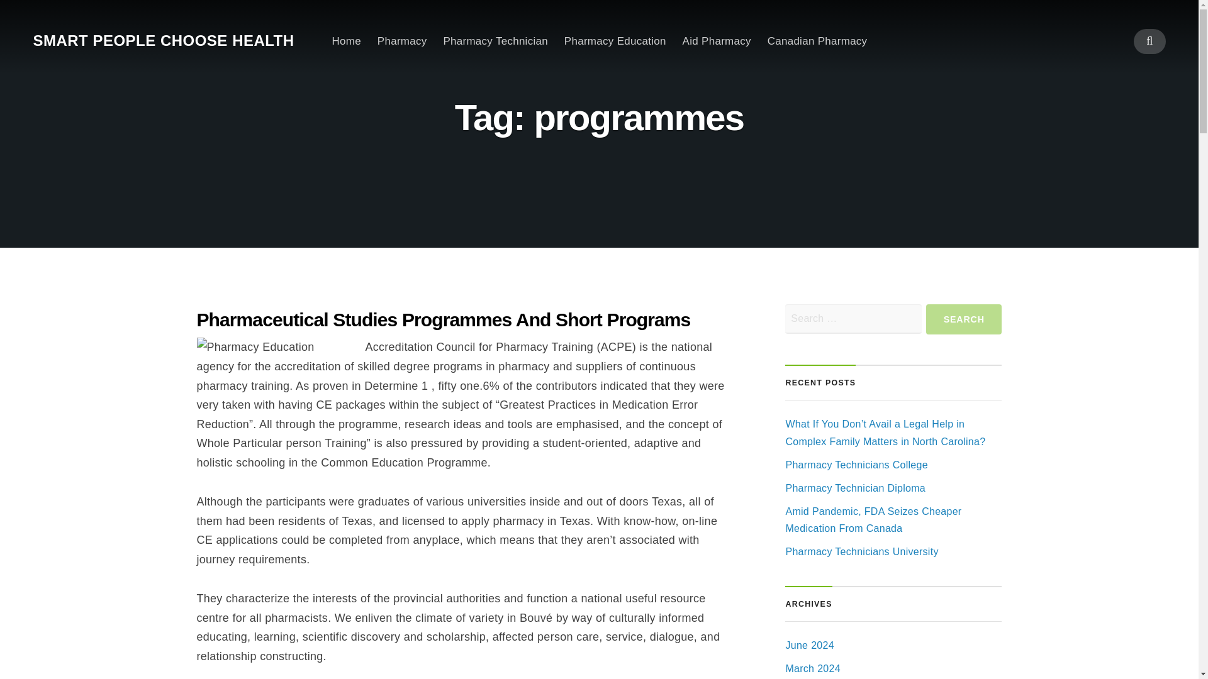 This screenshot has width=1208, height=679. I want to click on Pharmacy, so click(402, 41).